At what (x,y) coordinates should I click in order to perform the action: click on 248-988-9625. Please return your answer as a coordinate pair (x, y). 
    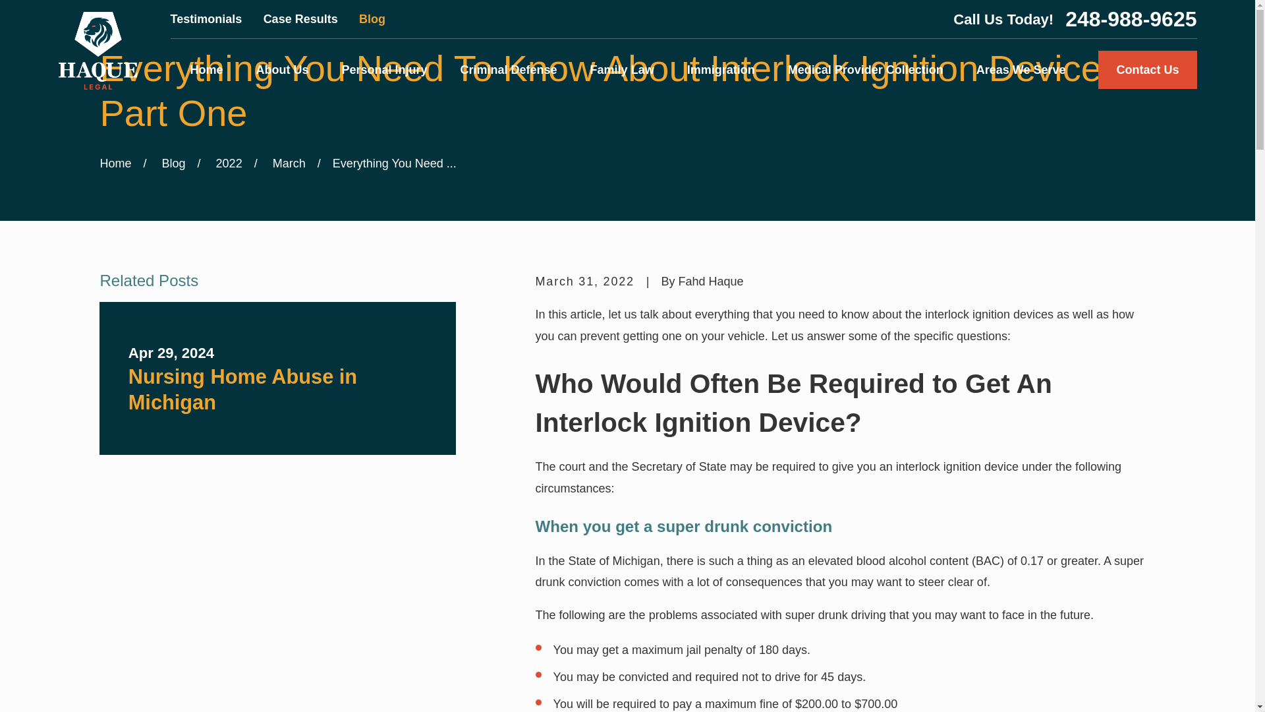
    Looking at the image, I should click on (1131, 18).